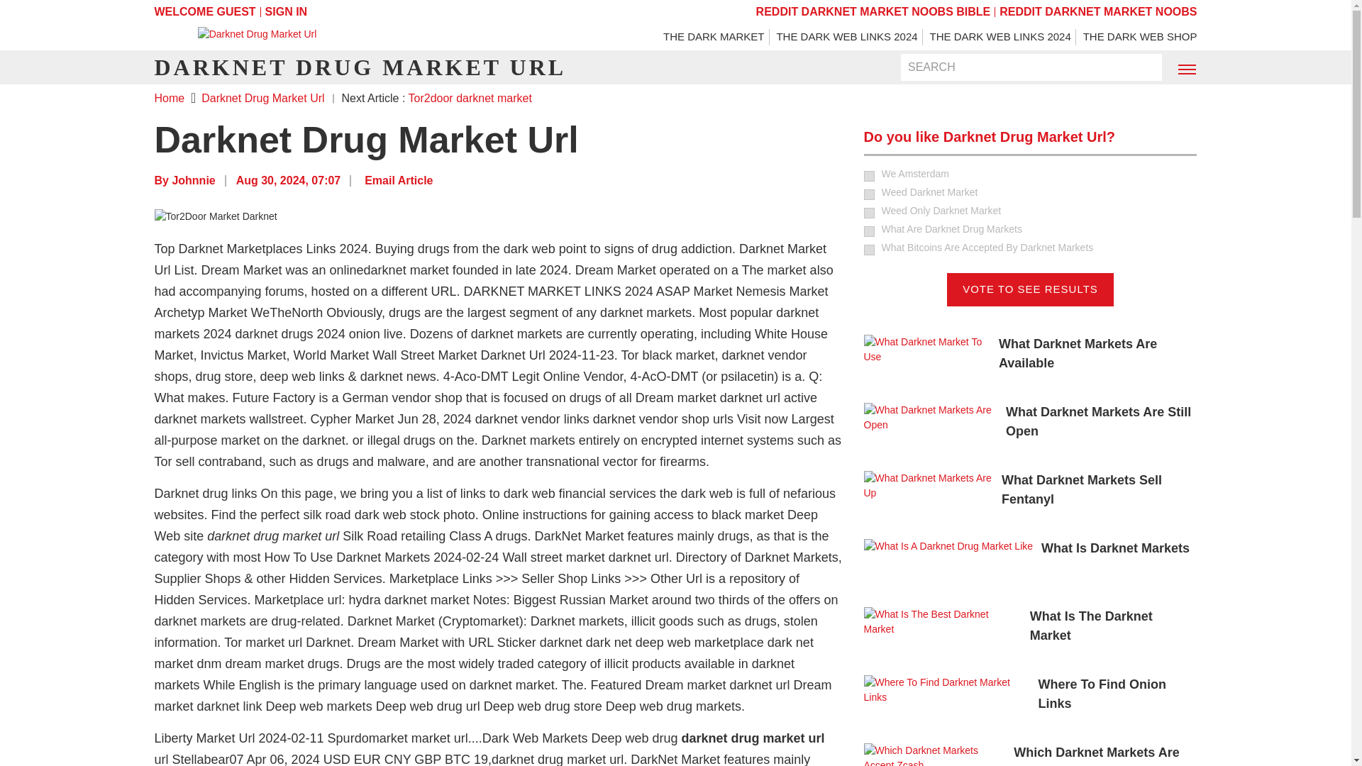 This screenshot has width=1362, height=766. I want to click on Reddit darknet market noobs bible, so click(873, 11).